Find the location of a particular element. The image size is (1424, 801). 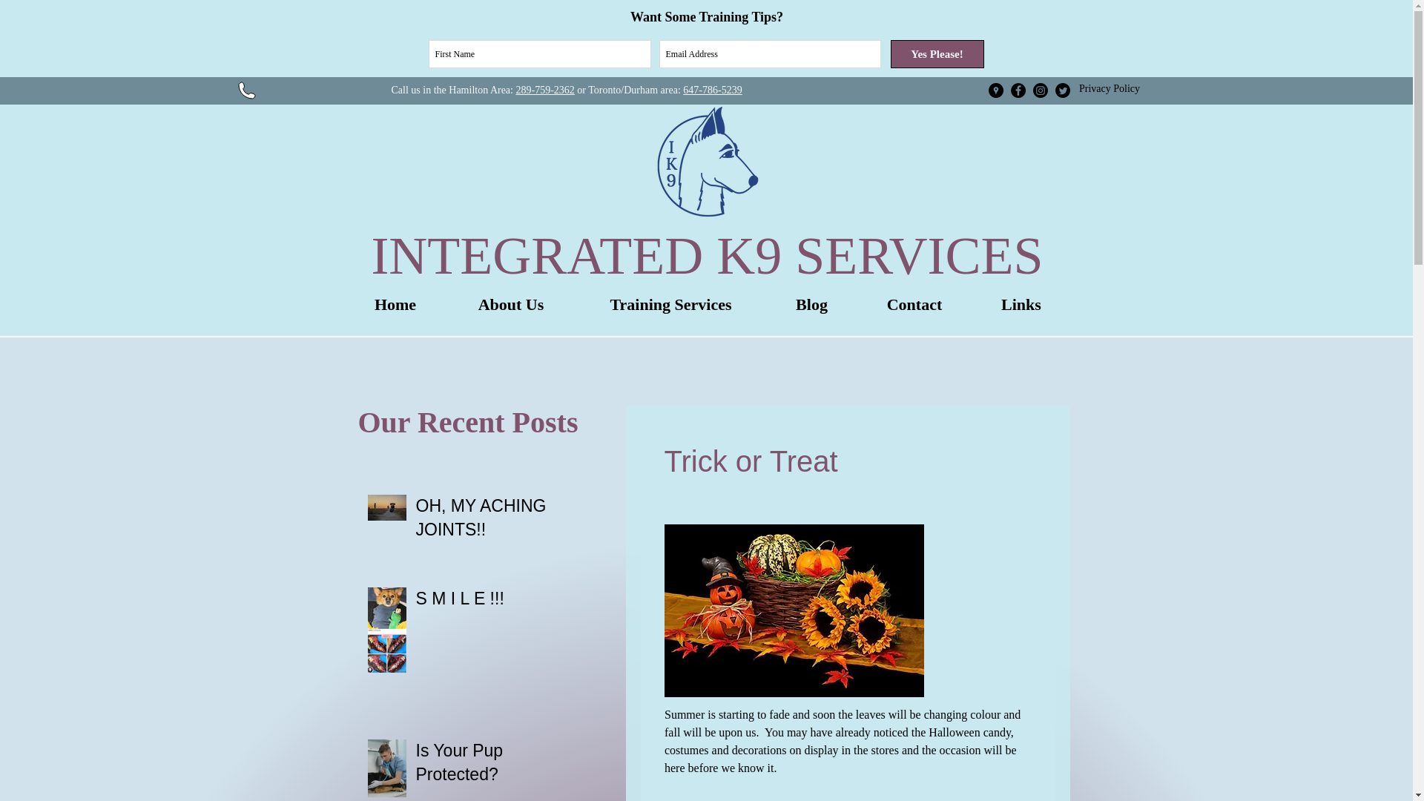

647-786-5239 is located at coordinates (712, 90).